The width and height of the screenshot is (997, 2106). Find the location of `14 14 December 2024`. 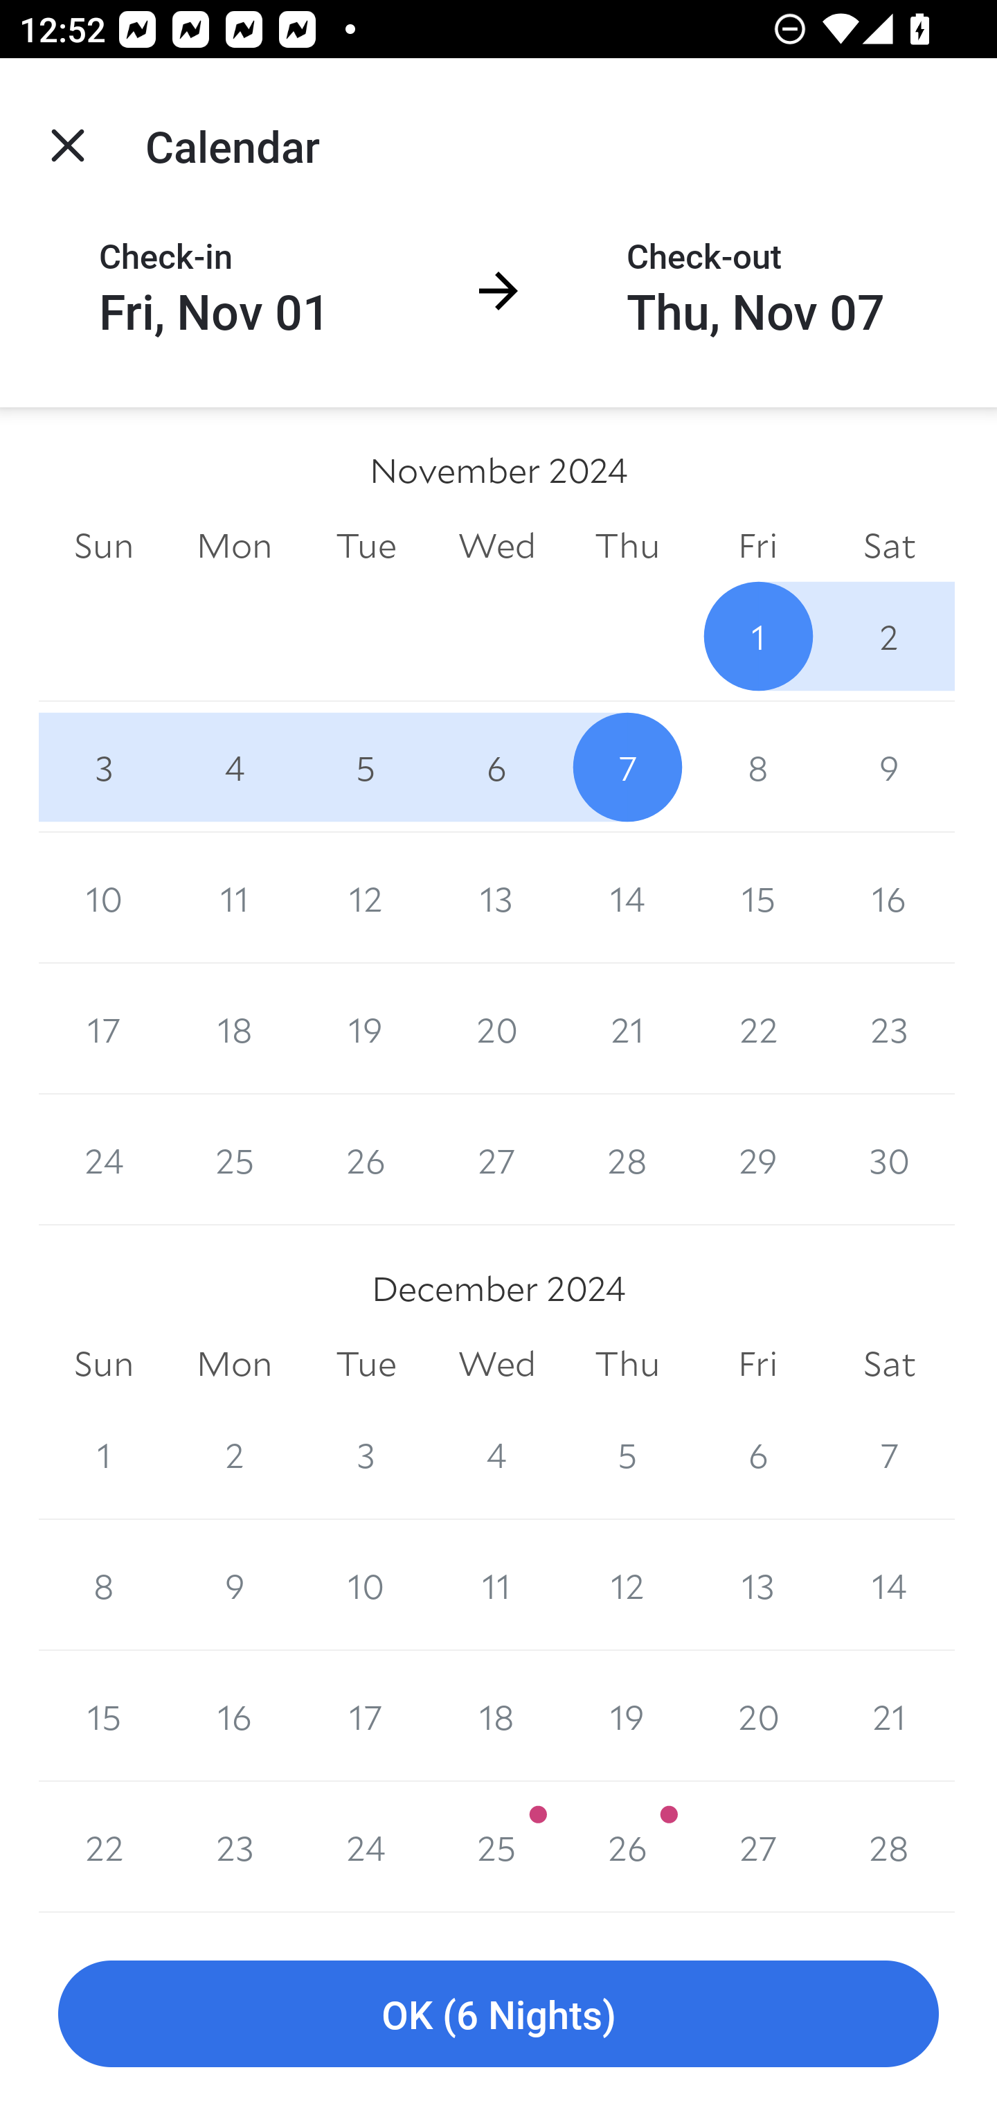

14 14 December 2024 is located at coordinates (889, 1585).